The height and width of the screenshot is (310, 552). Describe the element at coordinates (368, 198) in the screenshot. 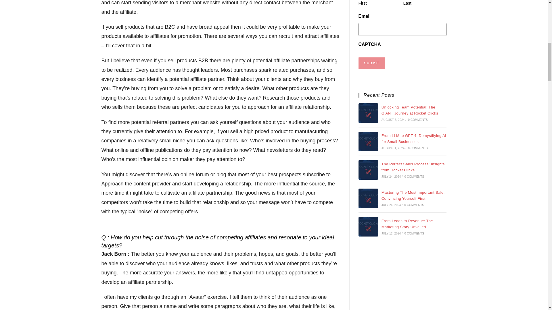

I see `Mastering The Most Important Sale: Convincing Yourself First` at that location.